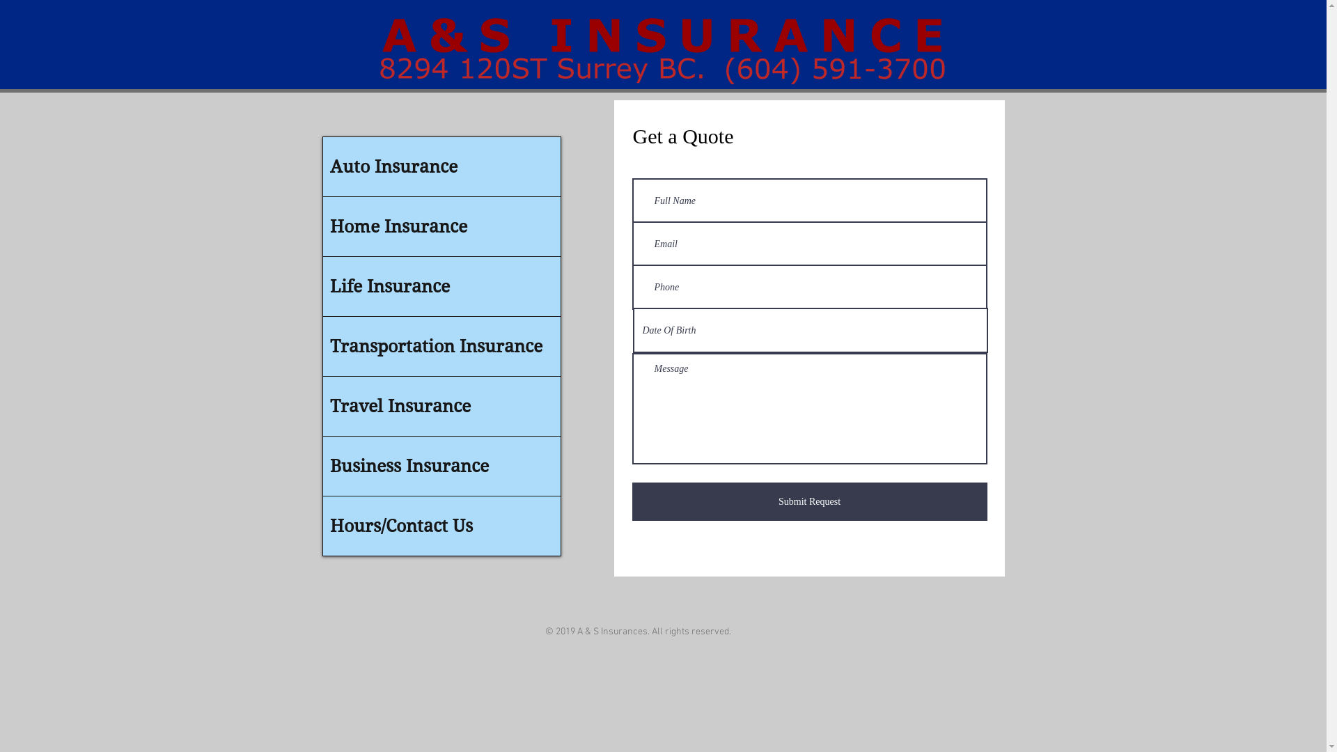 This screenshot has height=752, width=1337. Describe the element at coordinates (441, 167) in the screenshot. I see `Auto Insurance` at that location.